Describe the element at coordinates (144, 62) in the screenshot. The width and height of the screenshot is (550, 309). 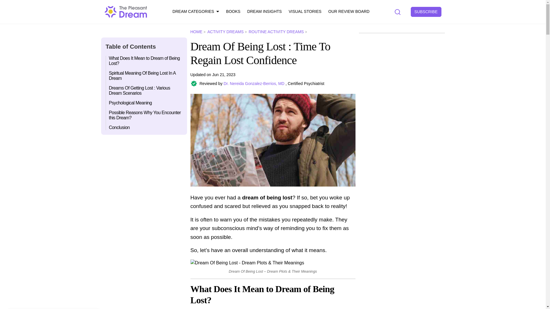
I see `What Does It Mean to Dream of Being Lost?` at that location.